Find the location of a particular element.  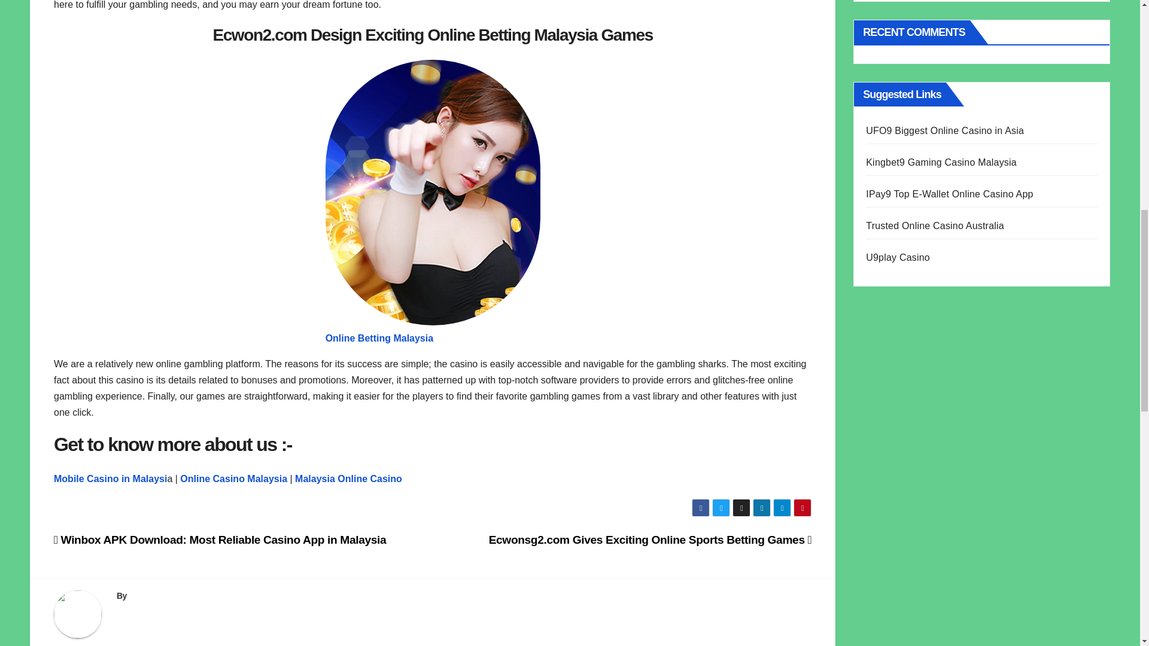

Winbox APK Download: Most Reliable Casino App in Malaysia is located at coordinates (220, 540).